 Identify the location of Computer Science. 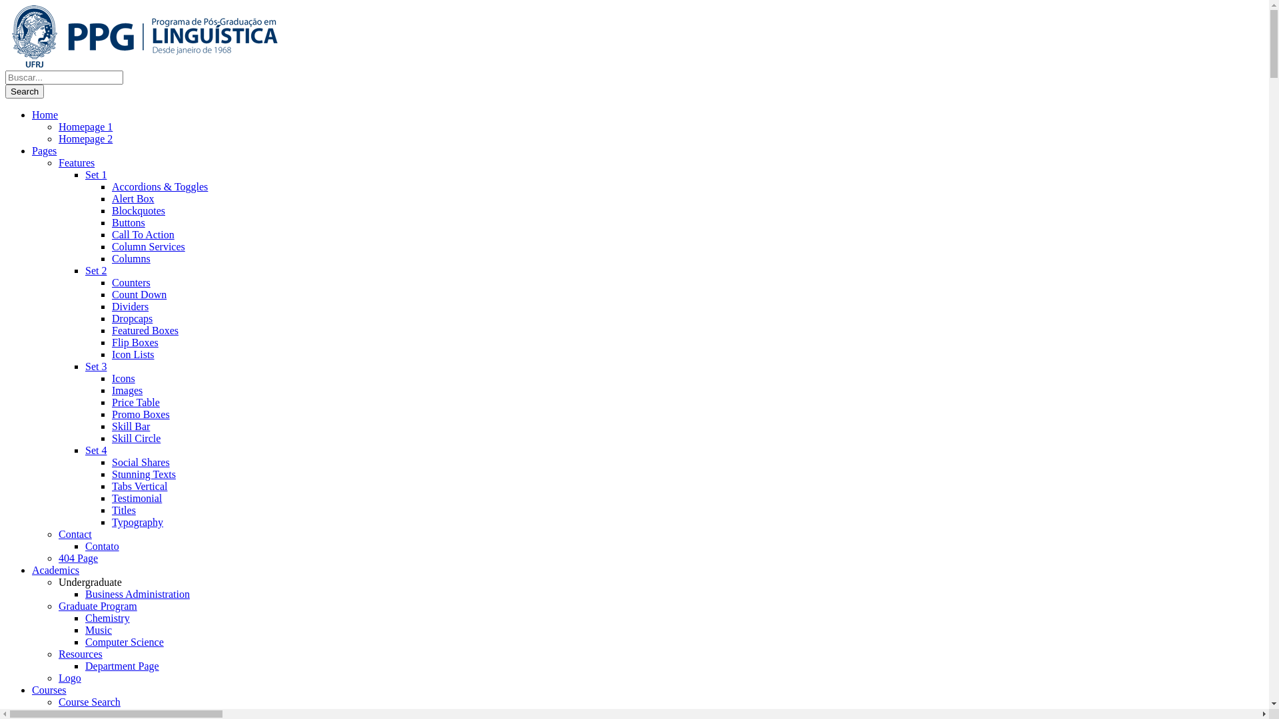
(124, 642).